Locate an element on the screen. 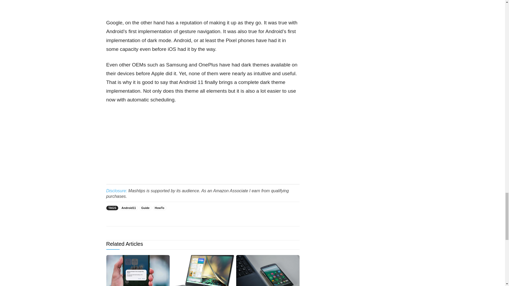 The height and width of the screenshot is (286, 509). Android11 is located at coordinates (128, 208).